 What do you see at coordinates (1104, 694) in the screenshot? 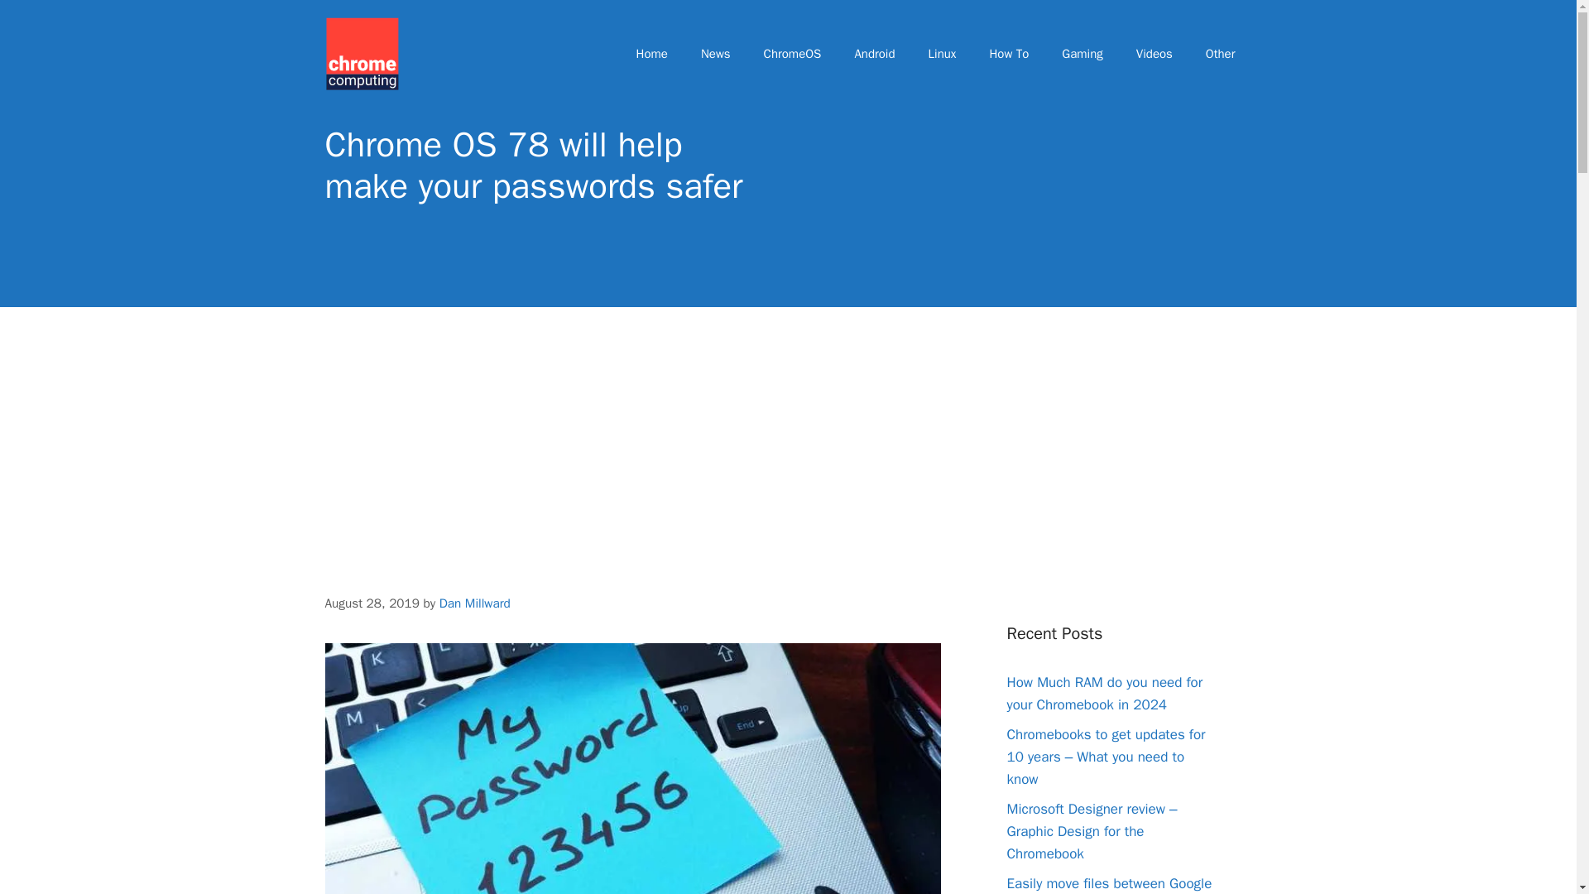
I see `How Much RAM do you need for your Chromebook in 2024` at bounding box center [1104, 694].